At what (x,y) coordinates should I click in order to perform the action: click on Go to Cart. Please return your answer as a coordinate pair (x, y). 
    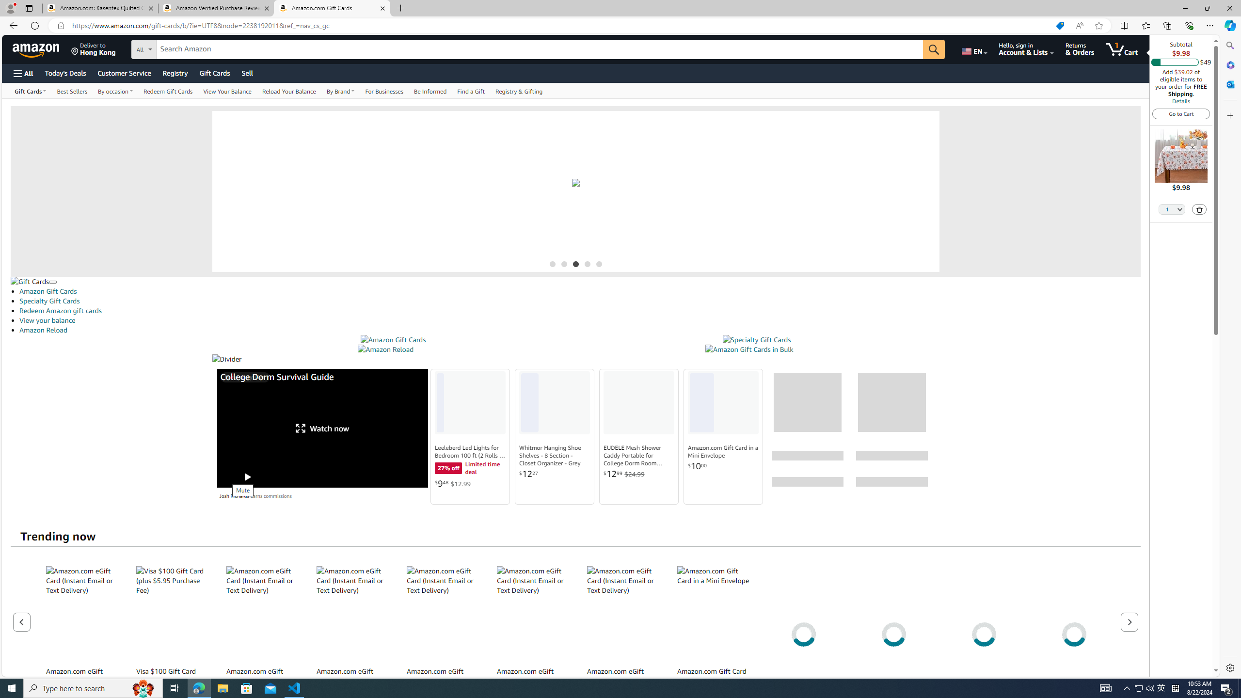
    Looking at the image, I should click on (1181, 113).